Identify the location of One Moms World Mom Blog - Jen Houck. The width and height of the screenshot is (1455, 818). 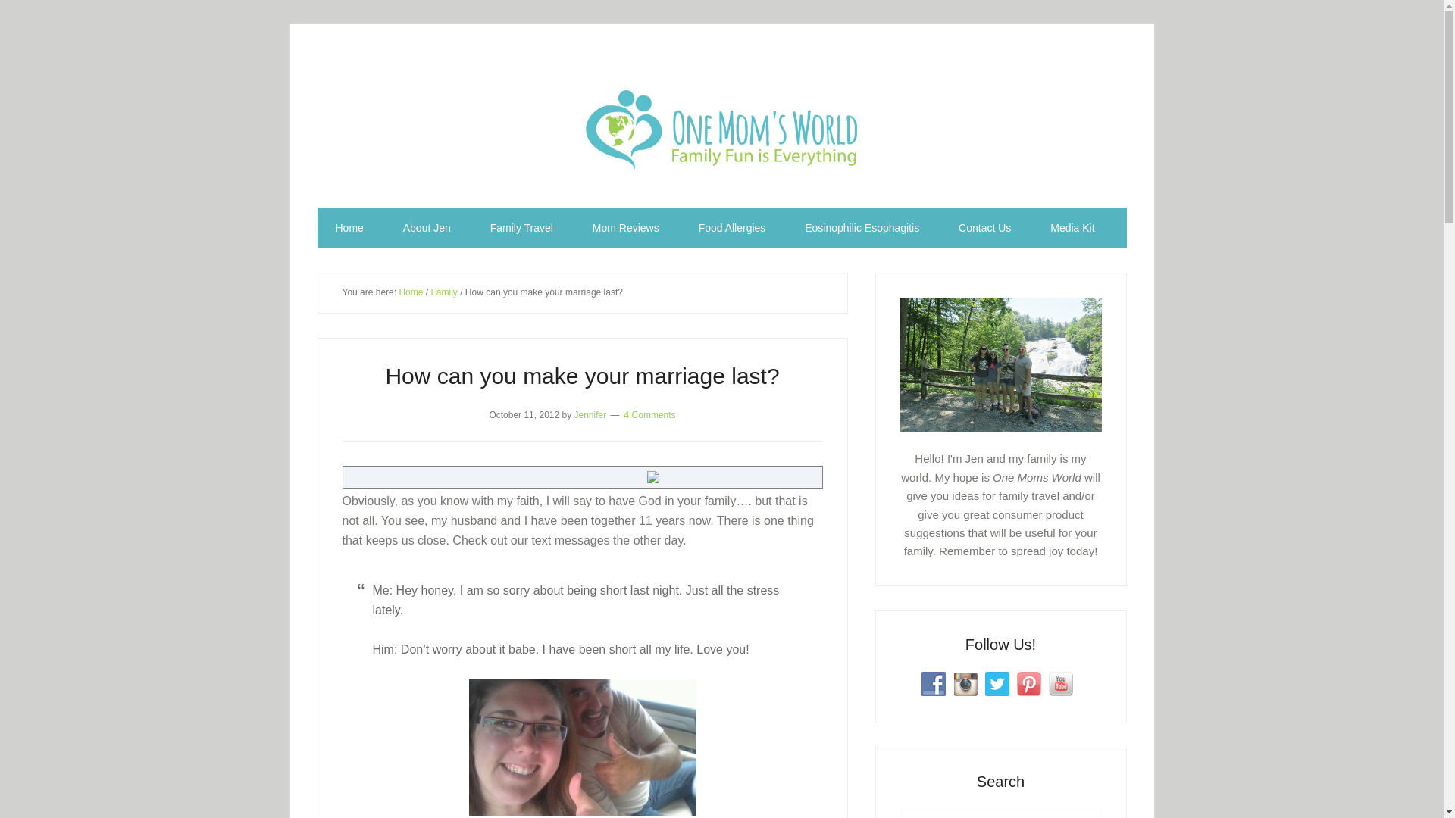
(721, 129).